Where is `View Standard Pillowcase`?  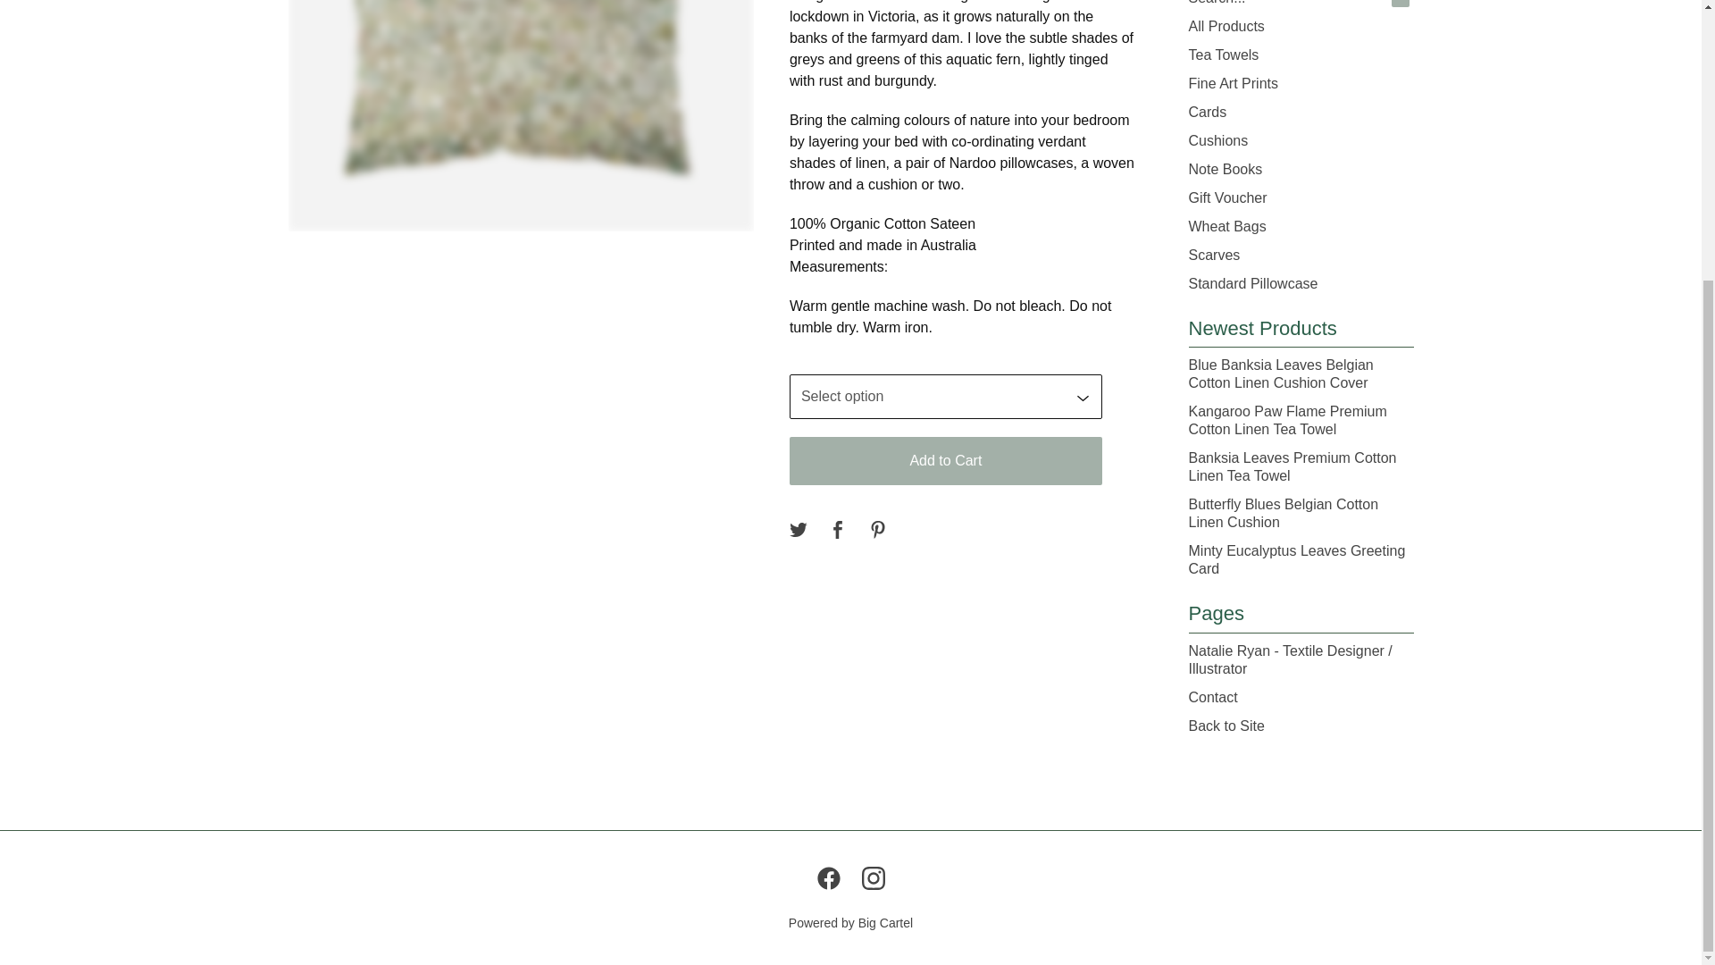 View Standard Pillowcase is located at coordinates (1301, 284).